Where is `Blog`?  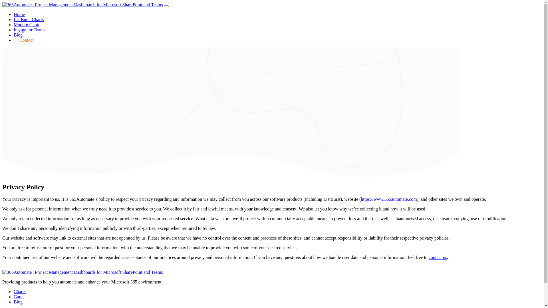
Blog is located at coordinates (18, 35).